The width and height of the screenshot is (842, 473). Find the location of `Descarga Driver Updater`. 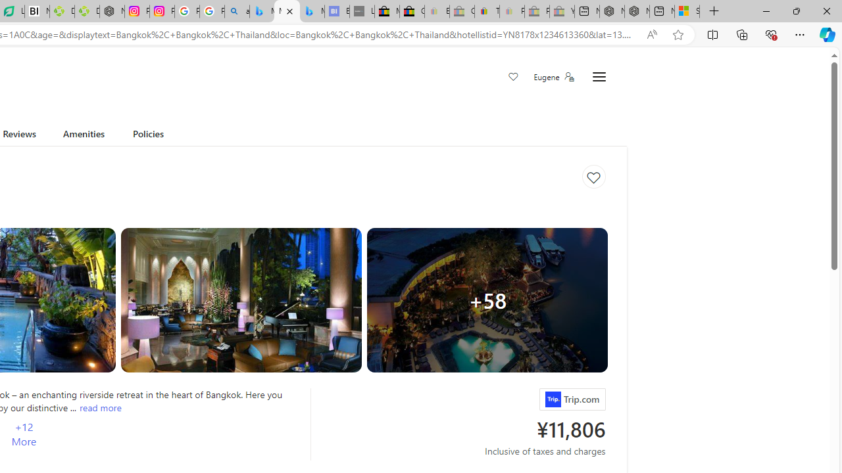

Descarga Driver Updater is located at coordinates (87, 12).